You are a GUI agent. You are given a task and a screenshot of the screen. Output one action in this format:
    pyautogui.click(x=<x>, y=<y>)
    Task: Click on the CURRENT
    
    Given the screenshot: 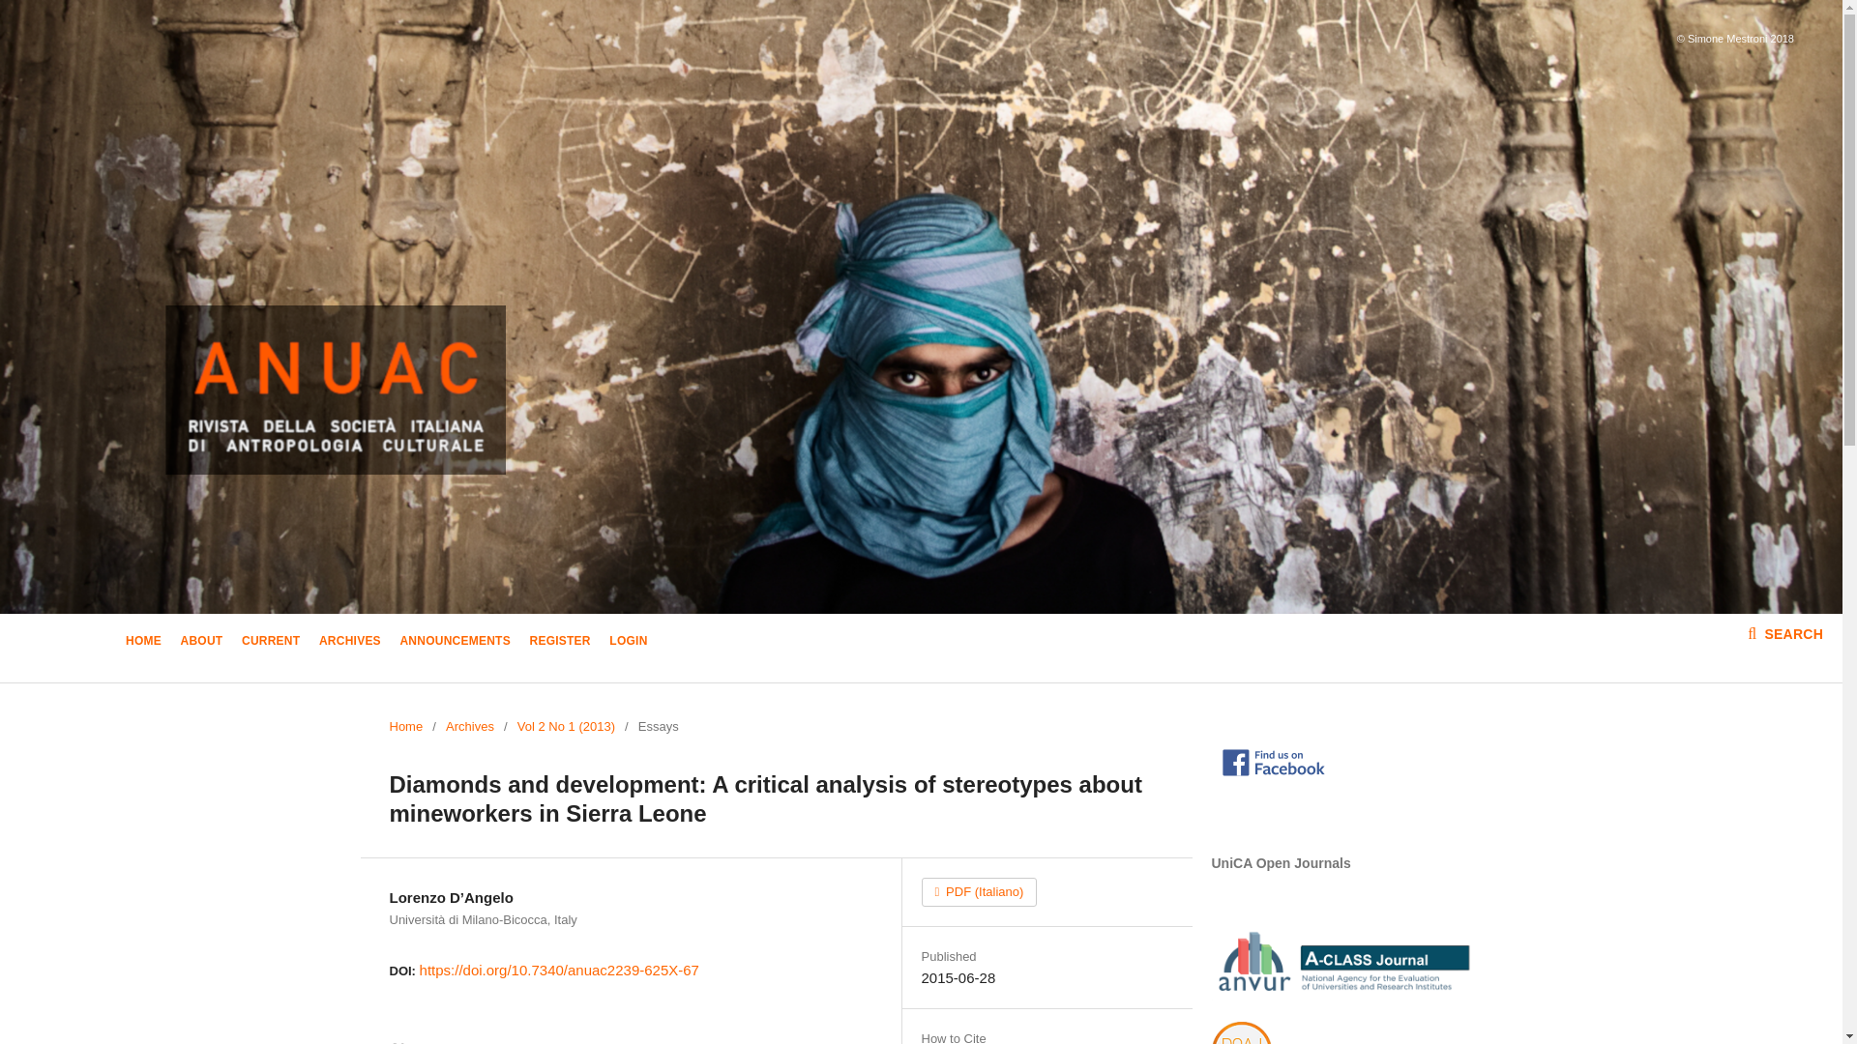 What is the action you would take?
    pyautogui.click(x=270, y=642)
    